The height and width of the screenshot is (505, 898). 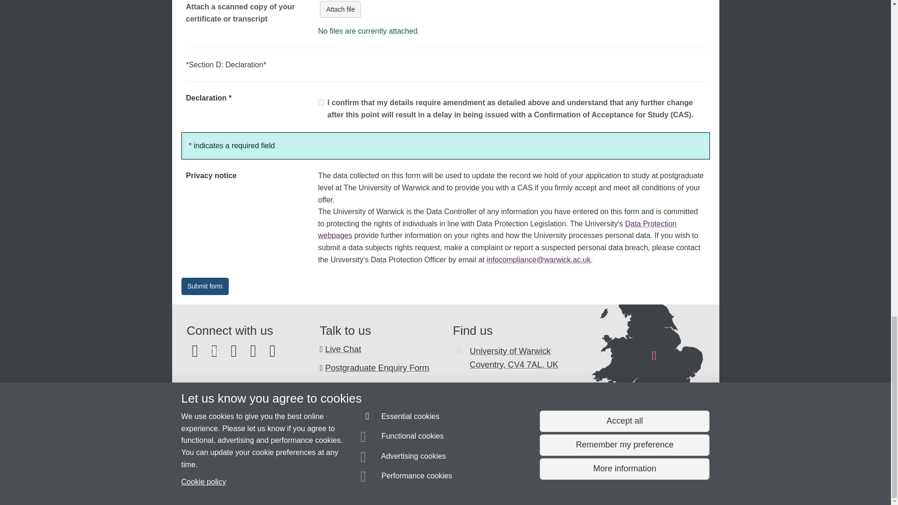 What do you see at coordinates (229, 464) in the screenshot?
I see `Send an email to webeditor` at bounding box center [229, 464].